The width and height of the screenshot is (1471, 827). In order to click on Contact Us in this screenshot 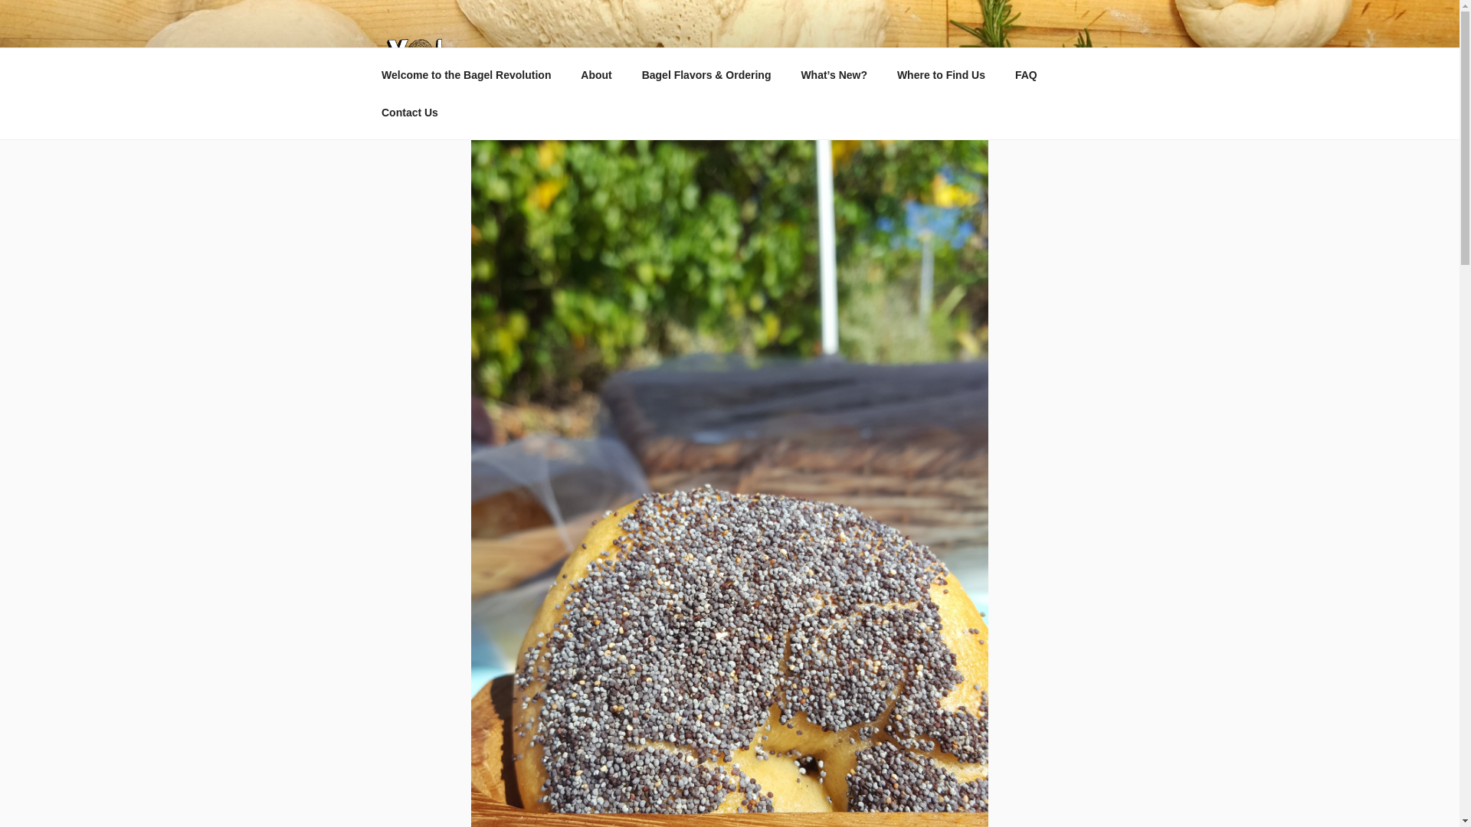, I will do `click(409, 112)`.